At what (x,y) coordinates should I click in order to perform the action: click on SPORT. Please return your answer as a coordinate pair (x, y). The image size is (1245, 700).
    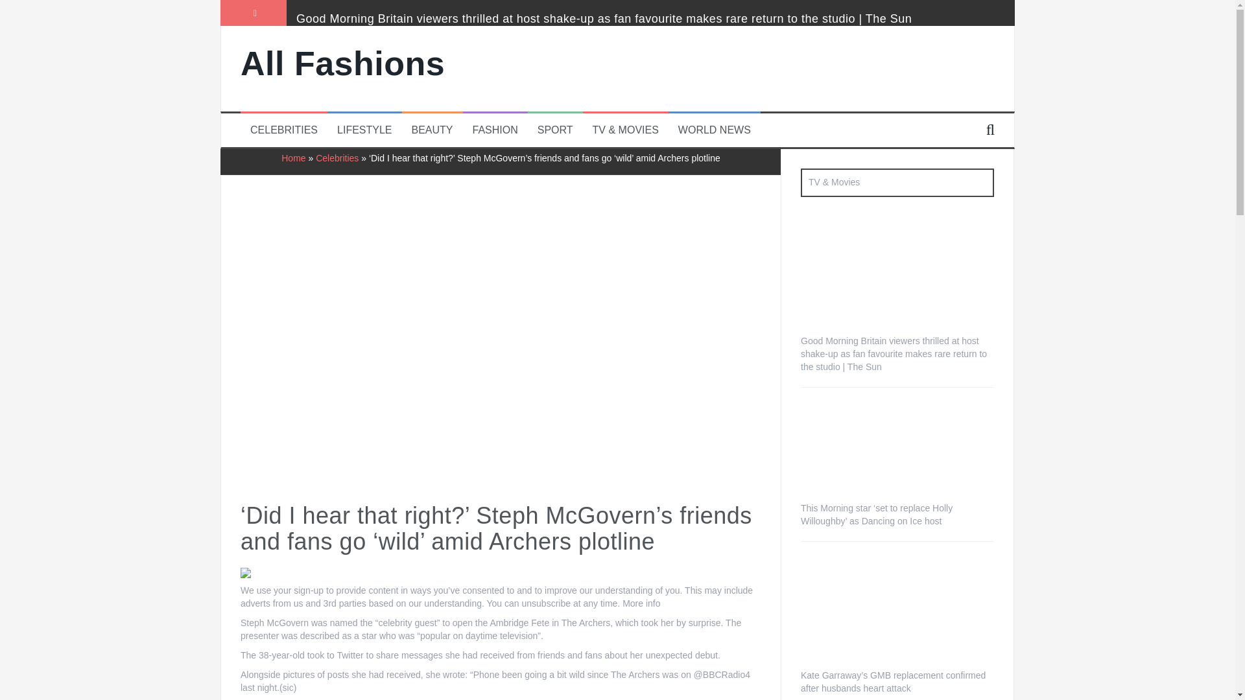
    Looking at the image, I should click on (555, 130).